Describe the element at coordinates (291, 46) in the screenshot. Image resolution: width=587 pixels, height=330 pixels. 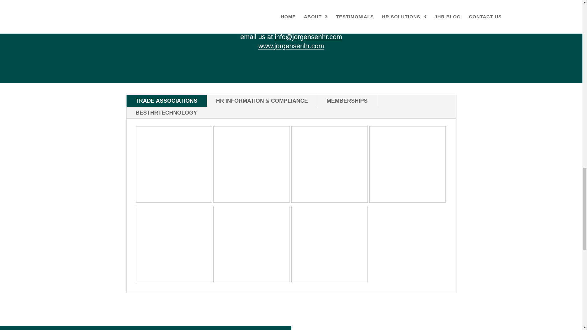
I see `www.jorgensenhr.com` at that location.